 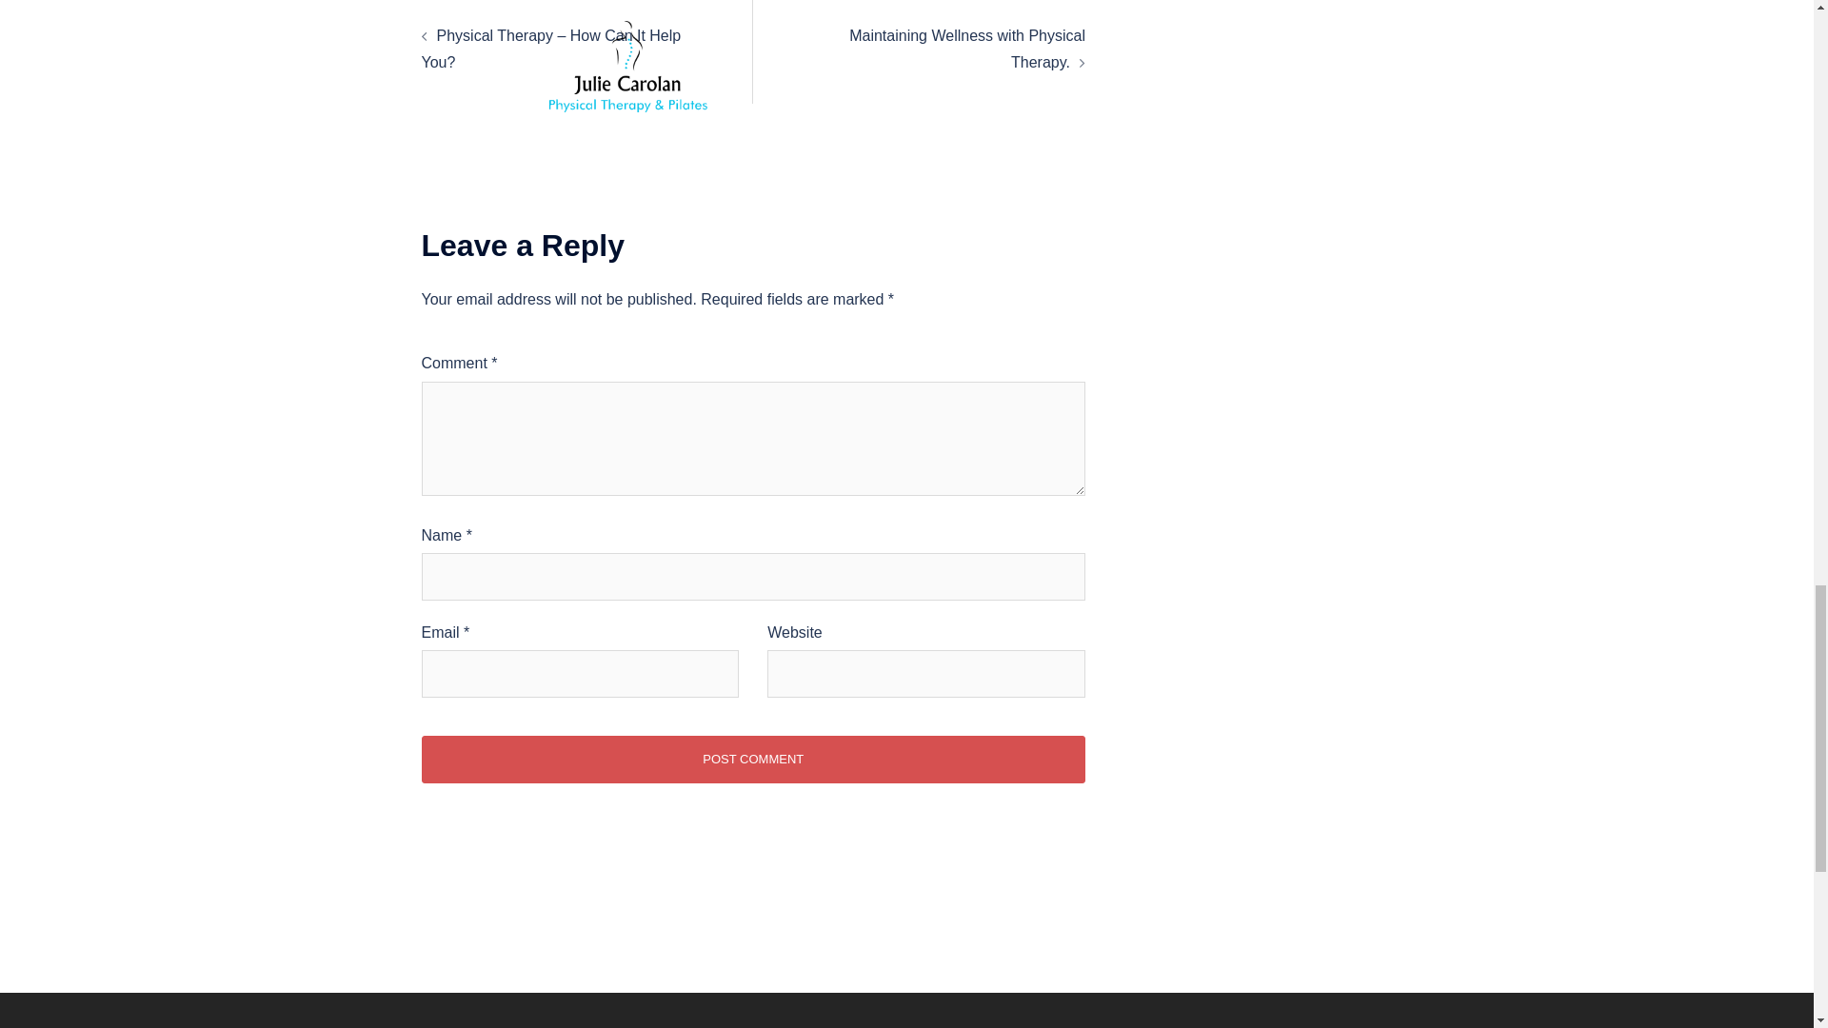 I want to click on Maintaining Wellness with Physical Therapy., so click(x=967, y=49).